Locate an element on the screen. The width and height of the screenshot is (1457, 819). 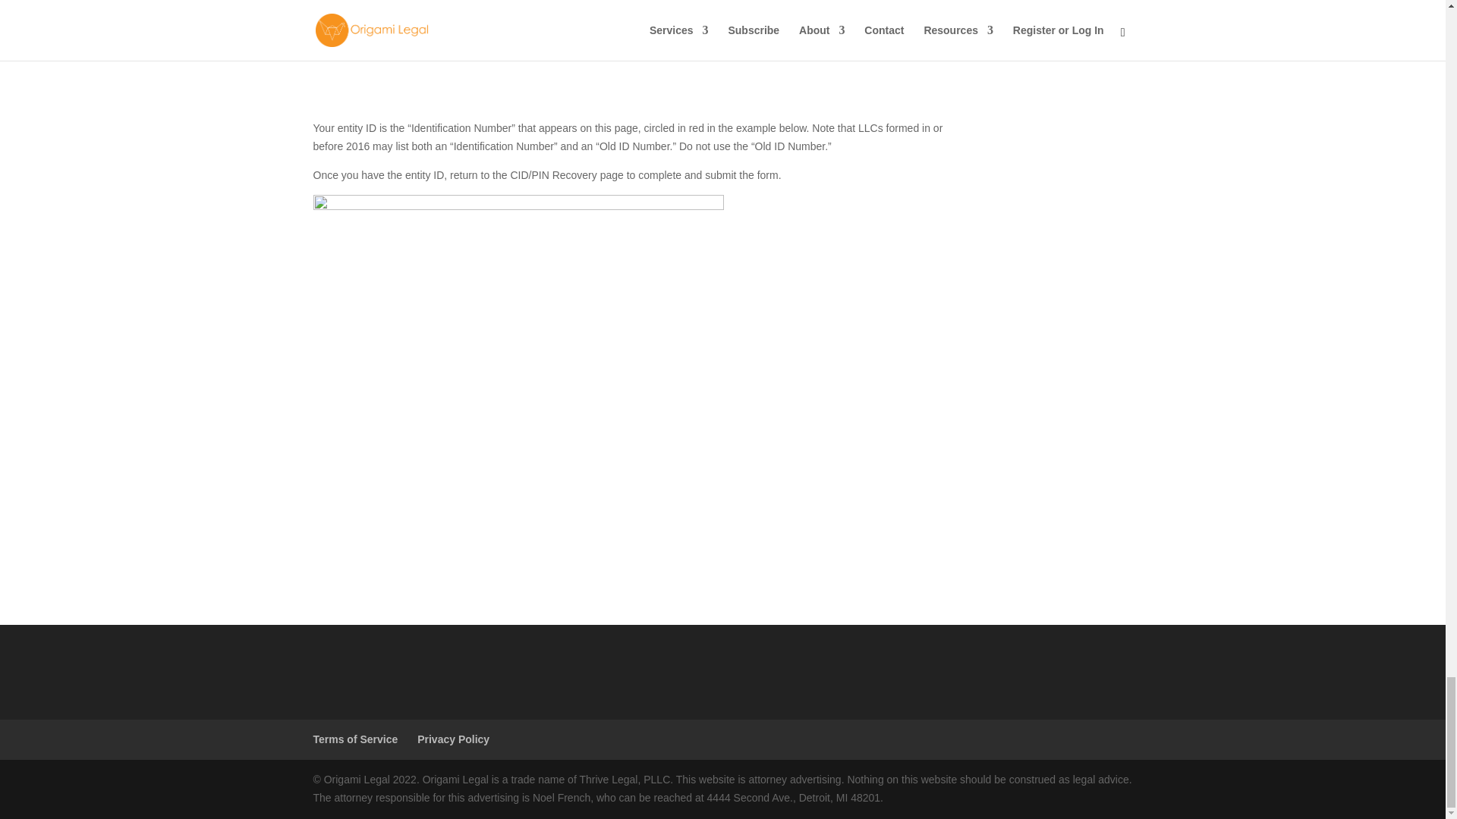
Privacy Policy is located at coordinates (453, 739).